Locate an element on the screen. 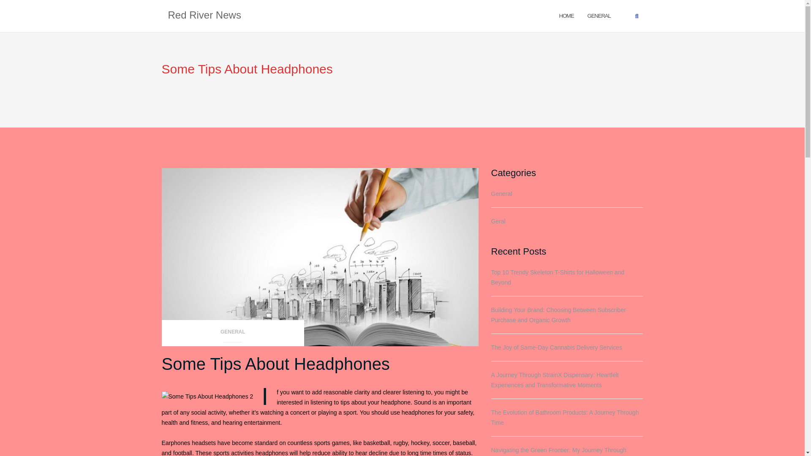 Image resolution: width=811 pixels, height=456 pixels. Some Tips About Headphones is located at coordinates (275, 364).